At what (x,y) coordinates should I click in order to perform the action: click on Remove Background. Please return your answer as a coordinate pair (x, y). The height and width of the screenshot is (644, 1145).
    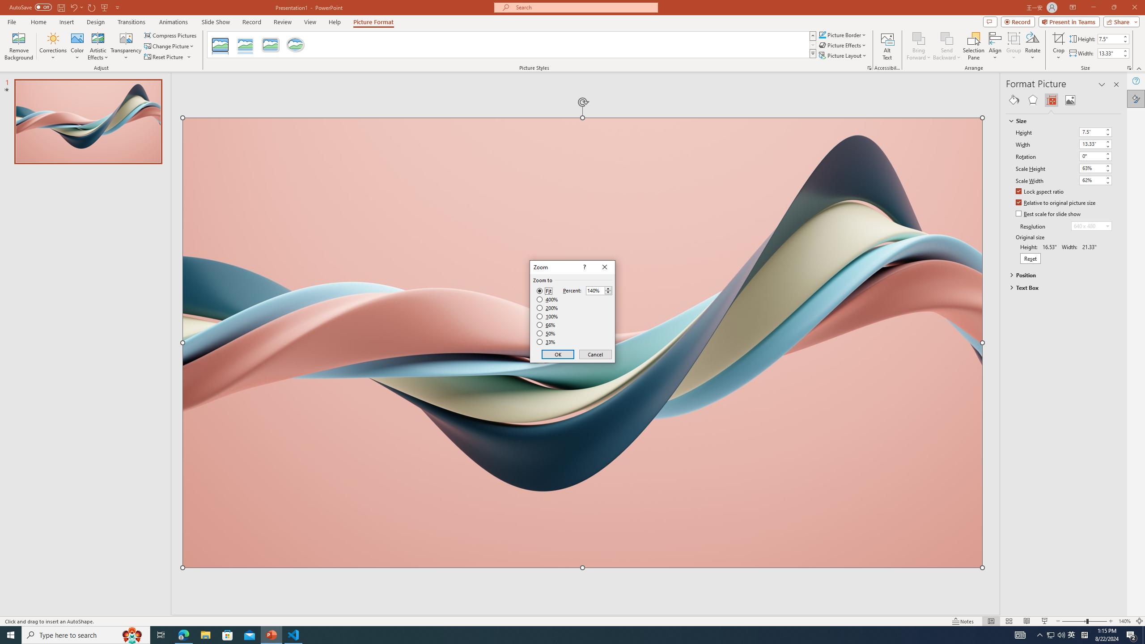
    Looking at the image, I should click on (19, 46).